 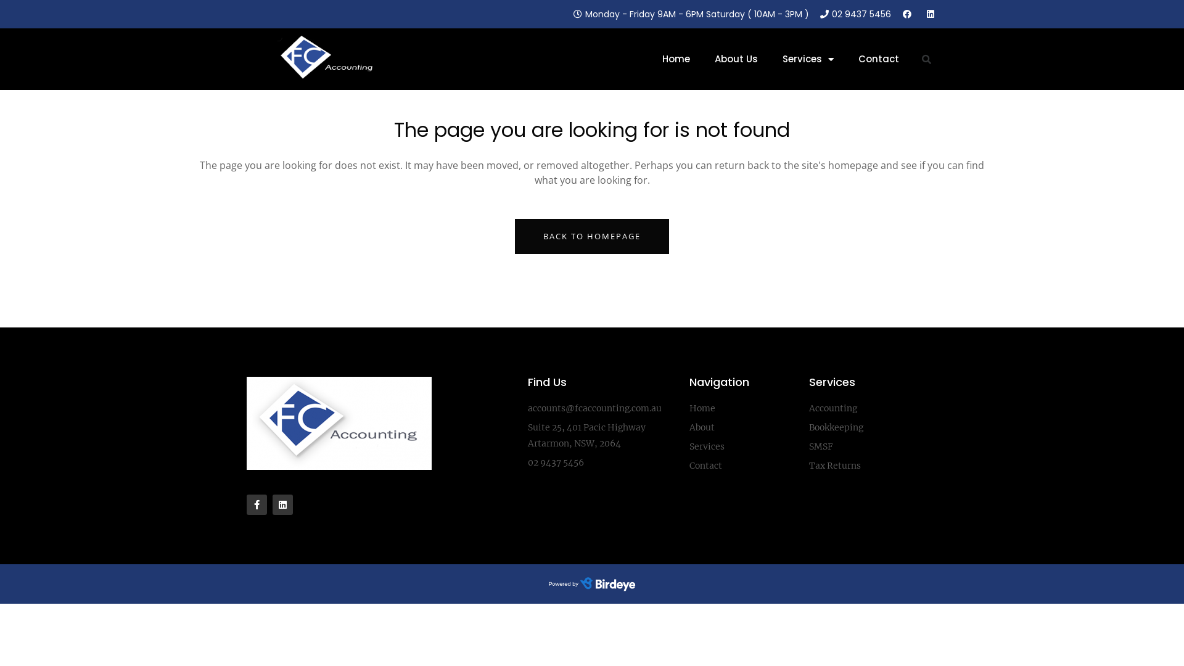 I want to click on SMSF, so click(x=873, y=446).